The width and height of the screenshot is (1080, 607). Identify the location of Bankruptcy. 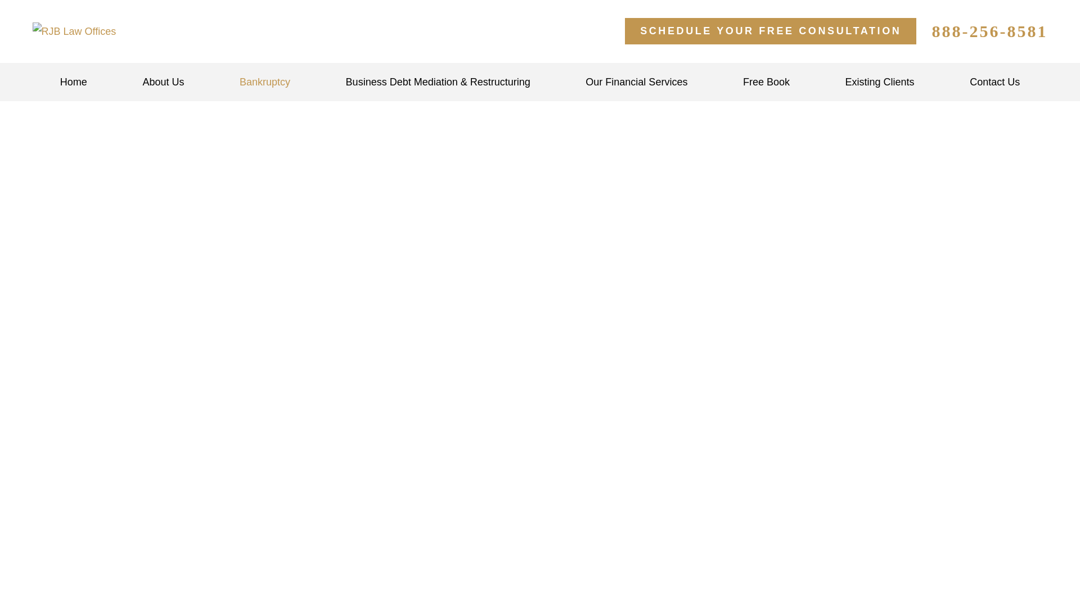
(265, 82).